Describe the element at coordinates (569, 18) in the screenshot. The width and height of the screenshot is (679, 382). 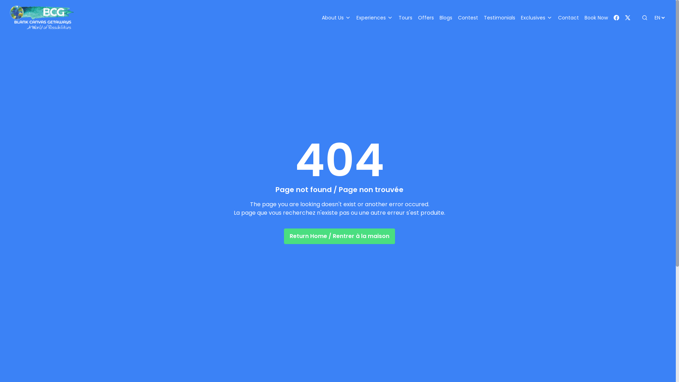
I see `Contact` at that location.